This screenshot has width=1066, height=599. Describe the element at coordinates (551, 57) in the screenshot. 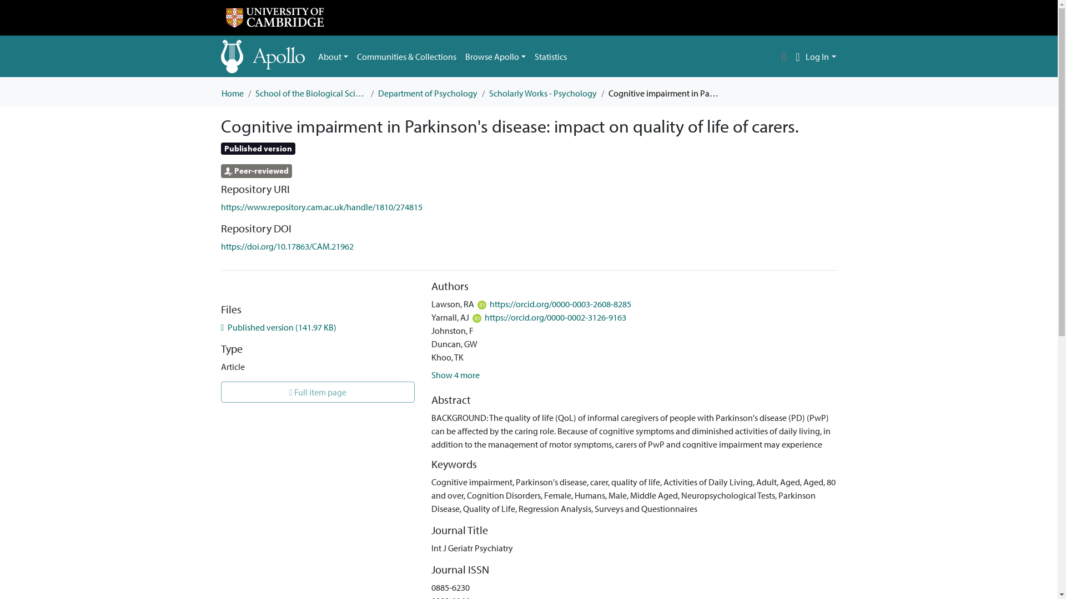

I see `Statistics` at that location.